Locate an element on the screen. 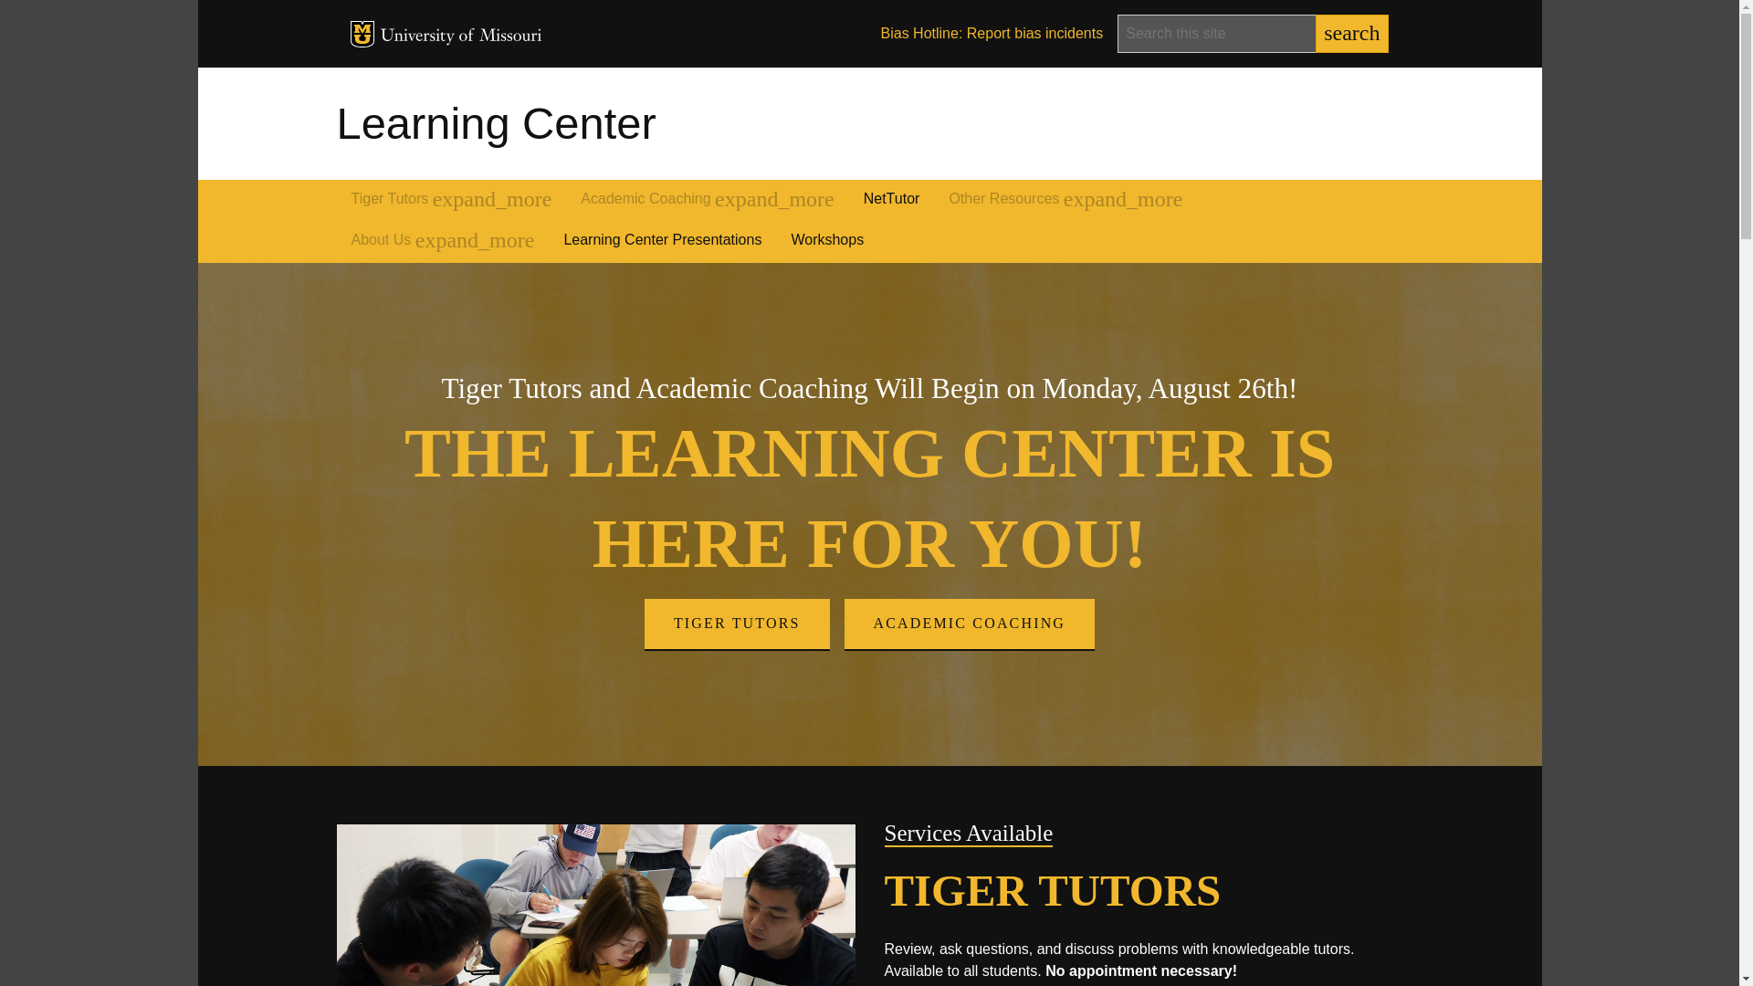 This screenshot has height=986, width=1753. search is located at coordinates (1351, 34).